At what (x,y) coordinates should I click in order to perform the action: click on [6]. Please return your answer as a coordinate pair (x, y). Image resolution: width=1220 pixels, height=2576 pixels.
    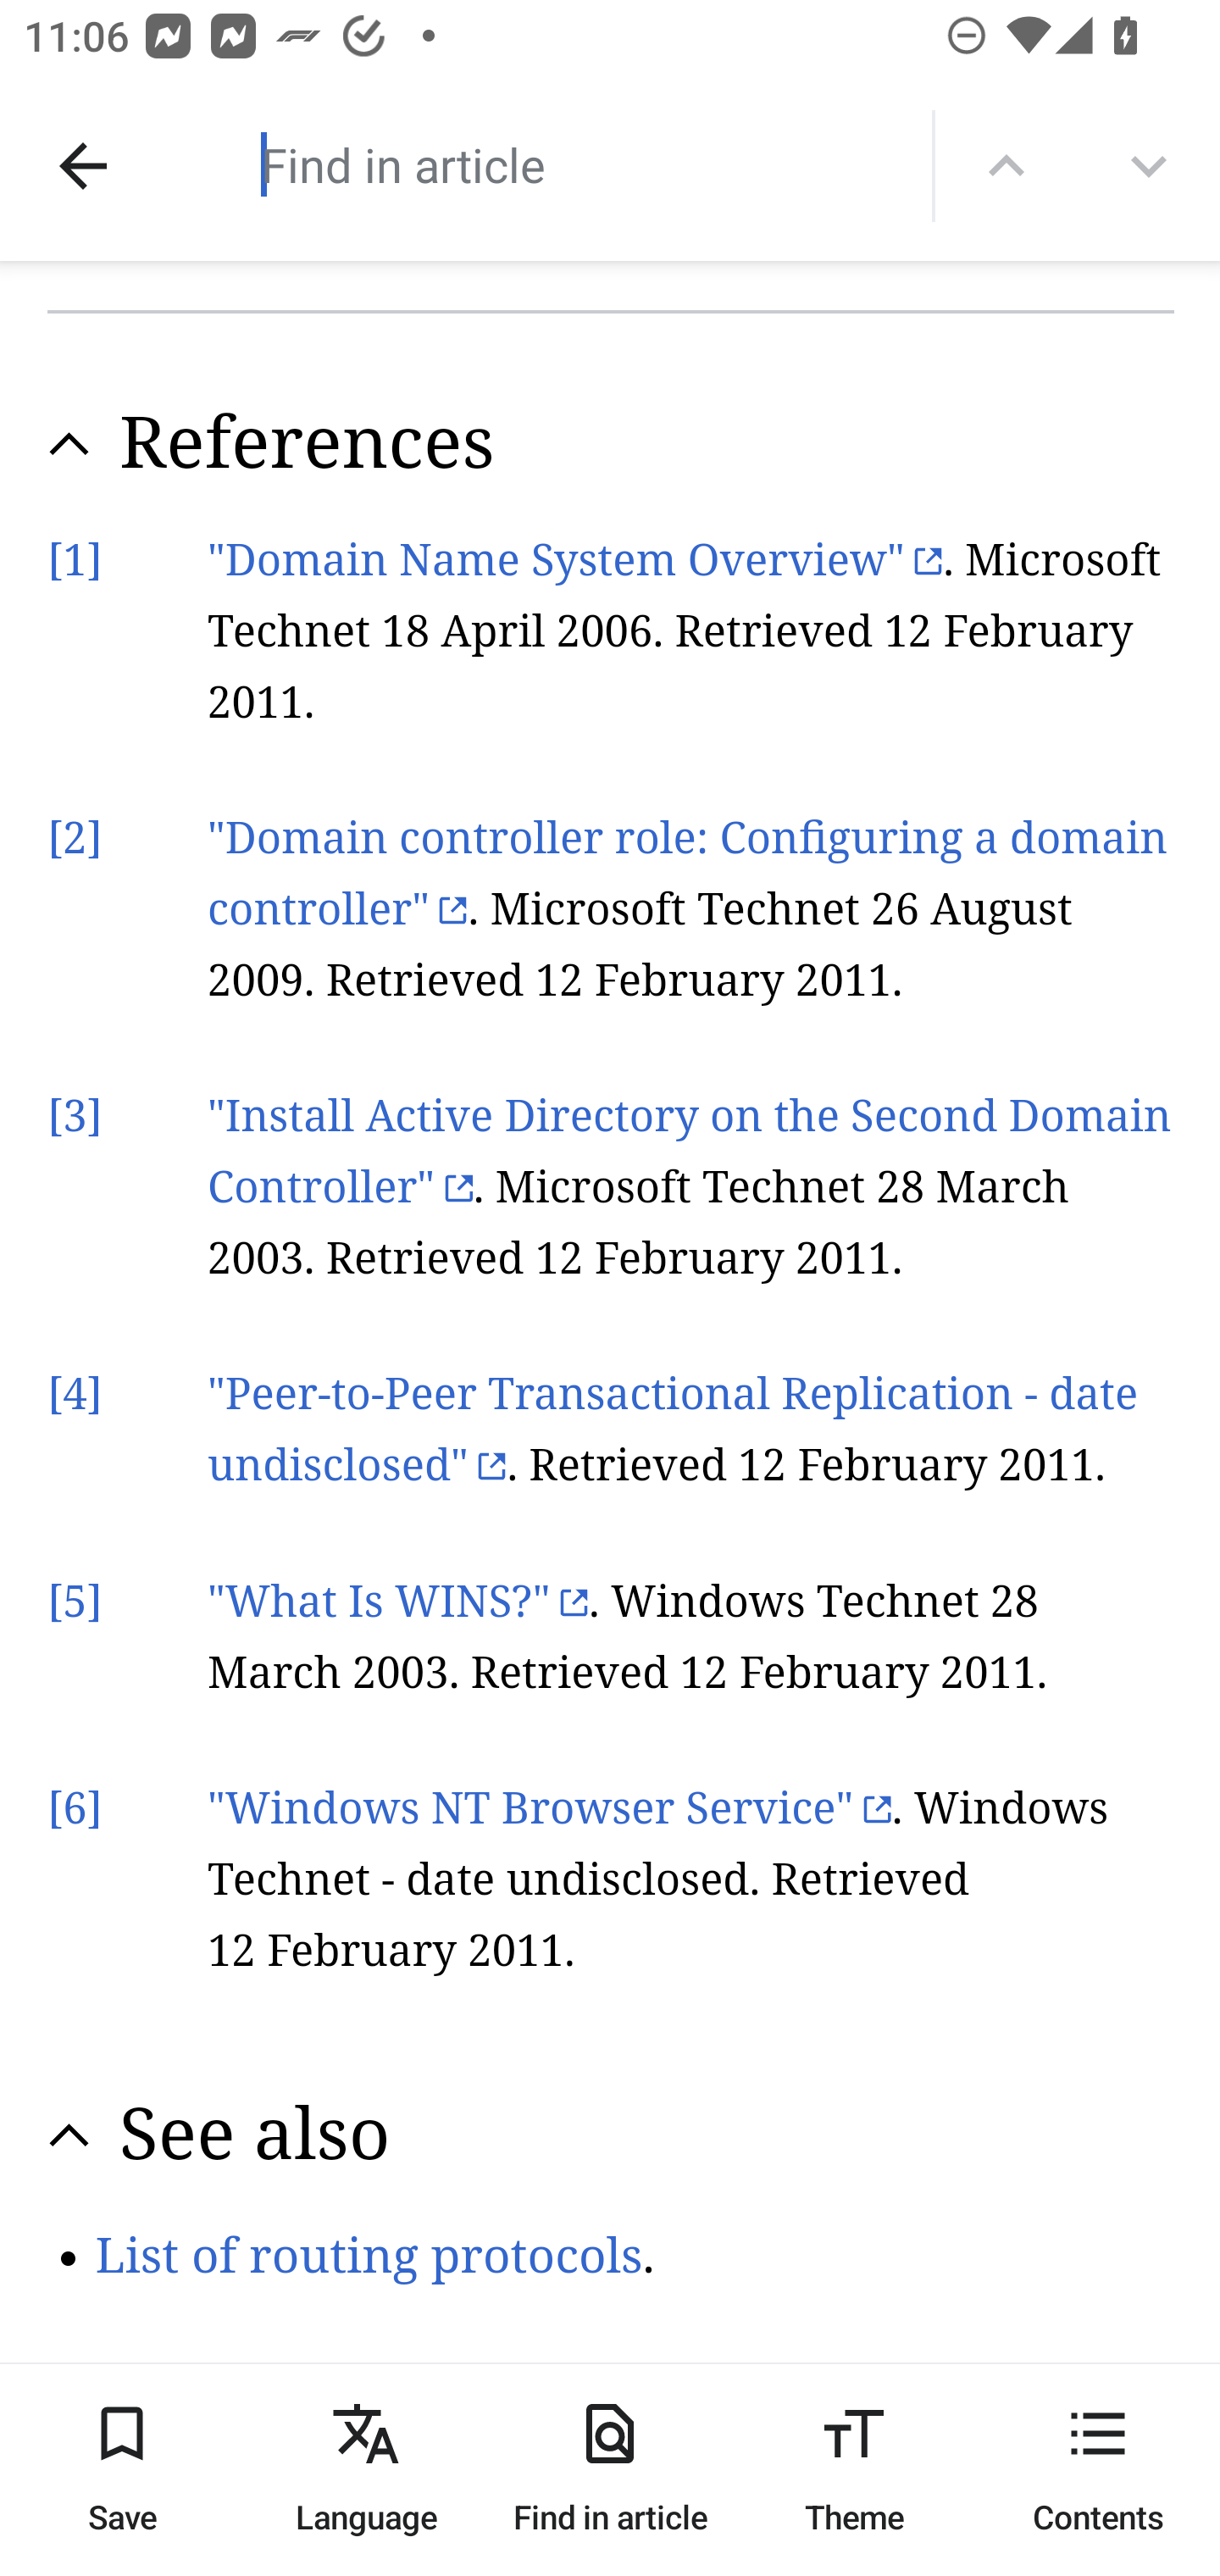
    Looking at the image, I should click on (75, 1808).